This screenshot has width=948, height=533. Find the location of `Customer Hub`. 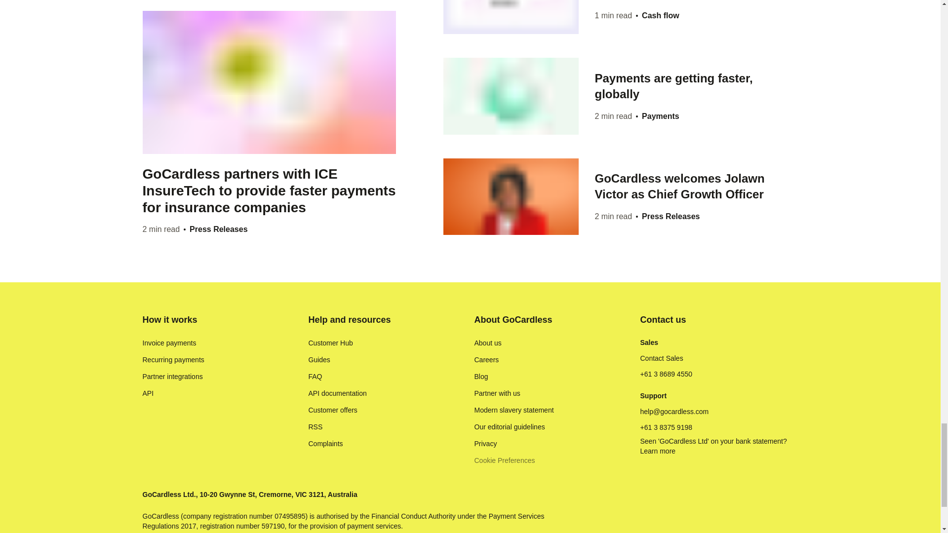

Customer Hub is located at coordinates (330, 343).